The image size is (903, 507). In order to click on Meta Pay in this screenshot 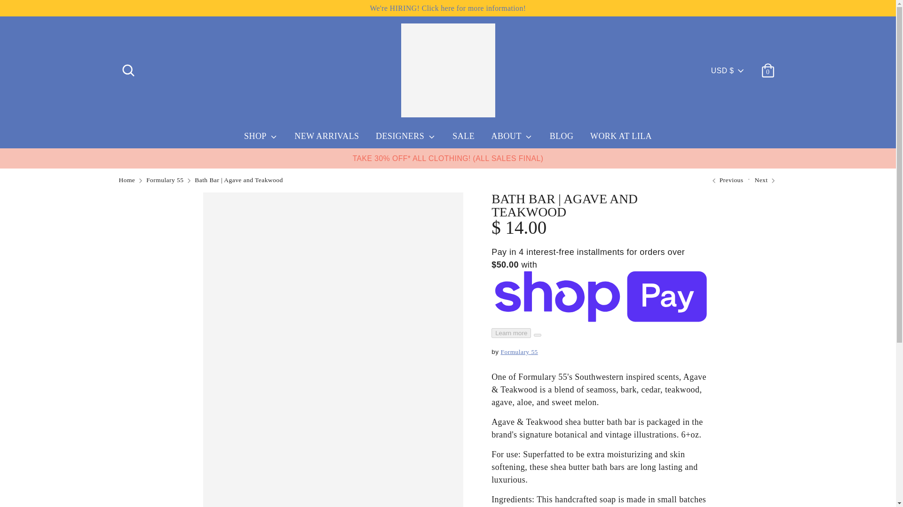, I will do `click(660, 476)`.